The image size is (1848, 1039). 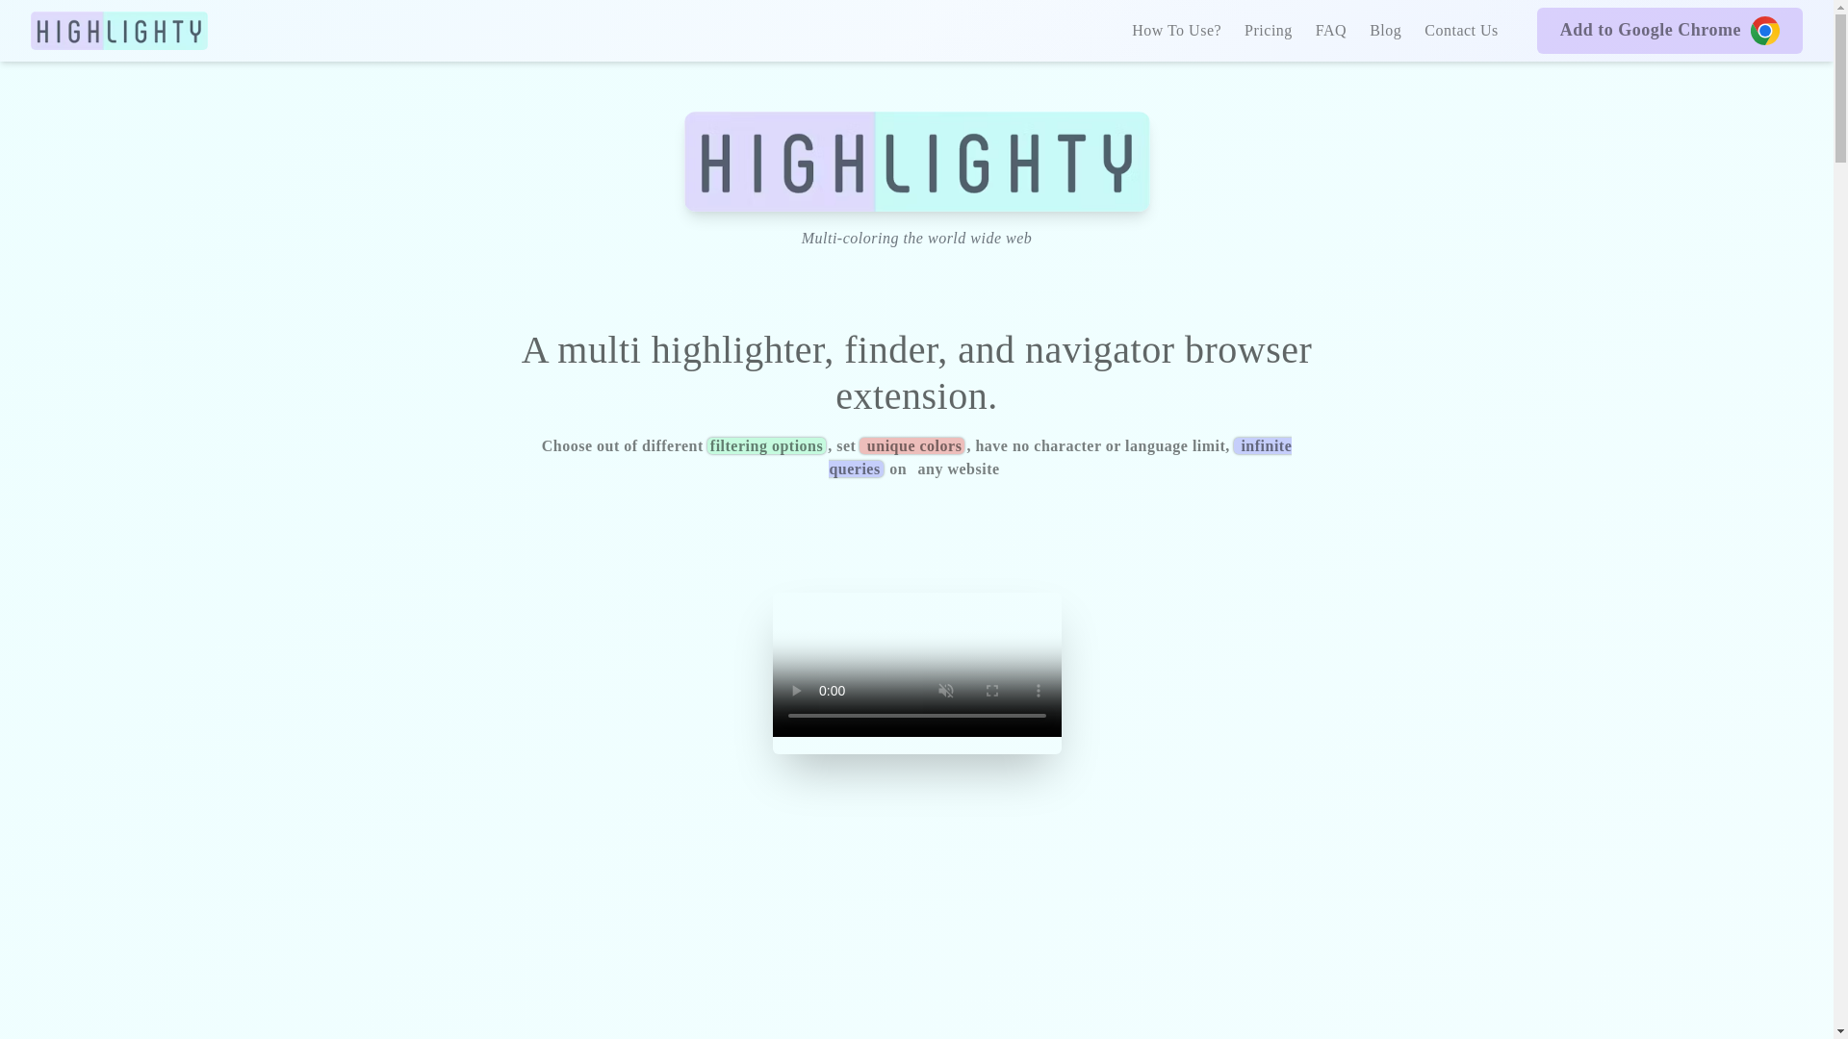 I want to click on Pricing, so click(x=1268, y=31).